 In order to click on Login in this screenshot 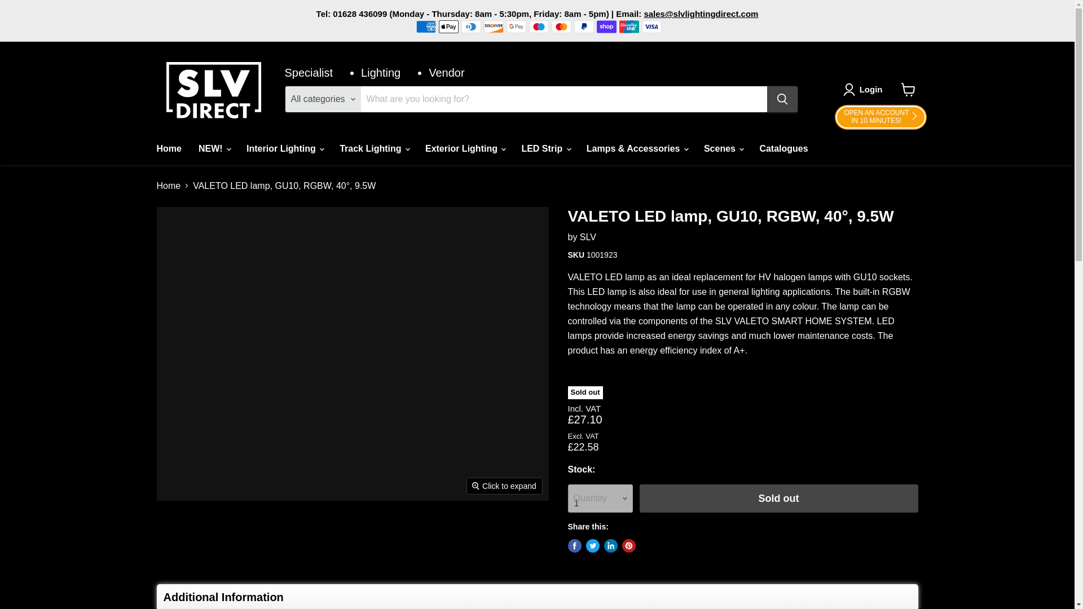, I will do `click(583, 26)`.